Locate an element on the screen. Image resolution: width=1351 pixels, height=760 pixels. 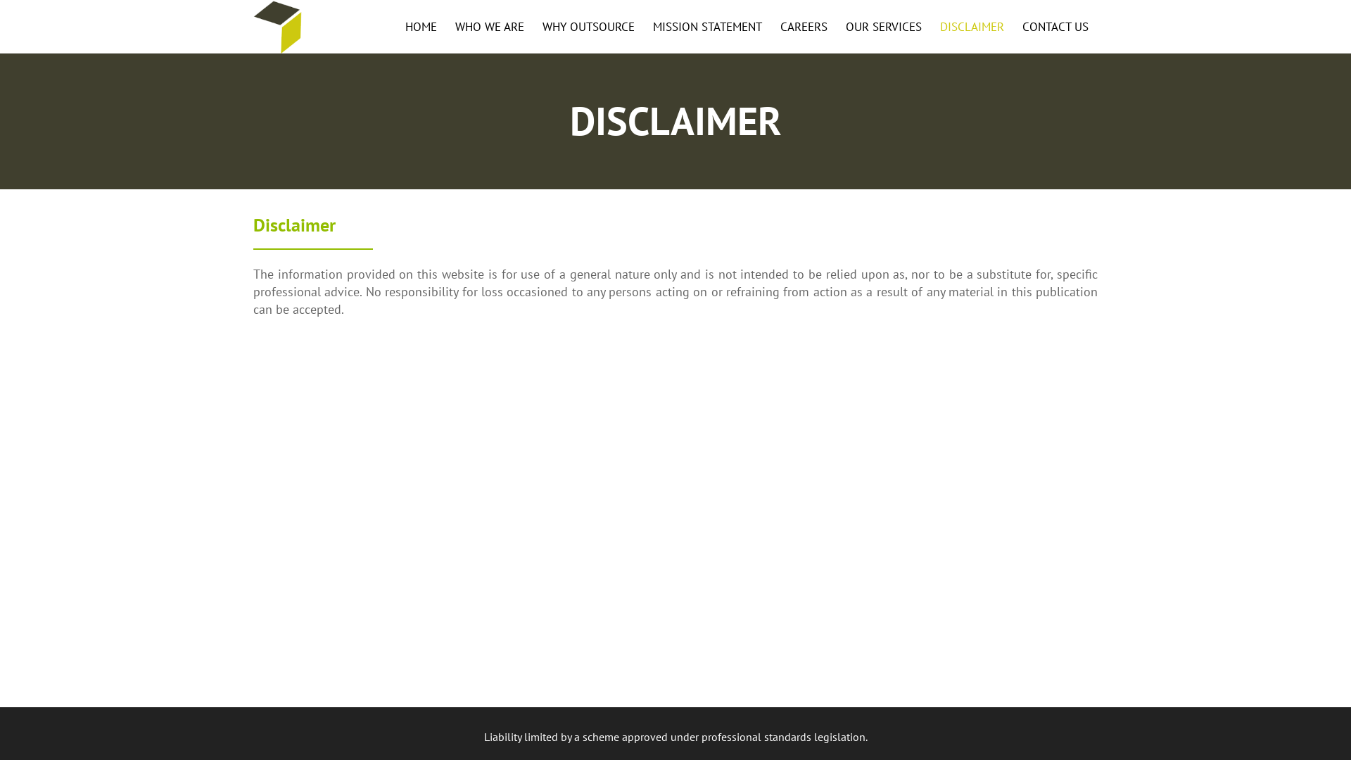
OUR SERVICES is located at coordinates (884, 27).